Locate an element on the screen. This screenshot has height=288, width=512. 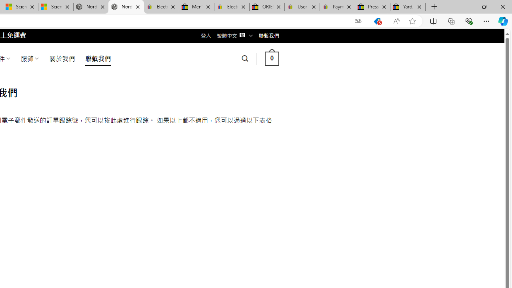
Yard, Garden & Outdoor Living is located at coordinates (408, 7).